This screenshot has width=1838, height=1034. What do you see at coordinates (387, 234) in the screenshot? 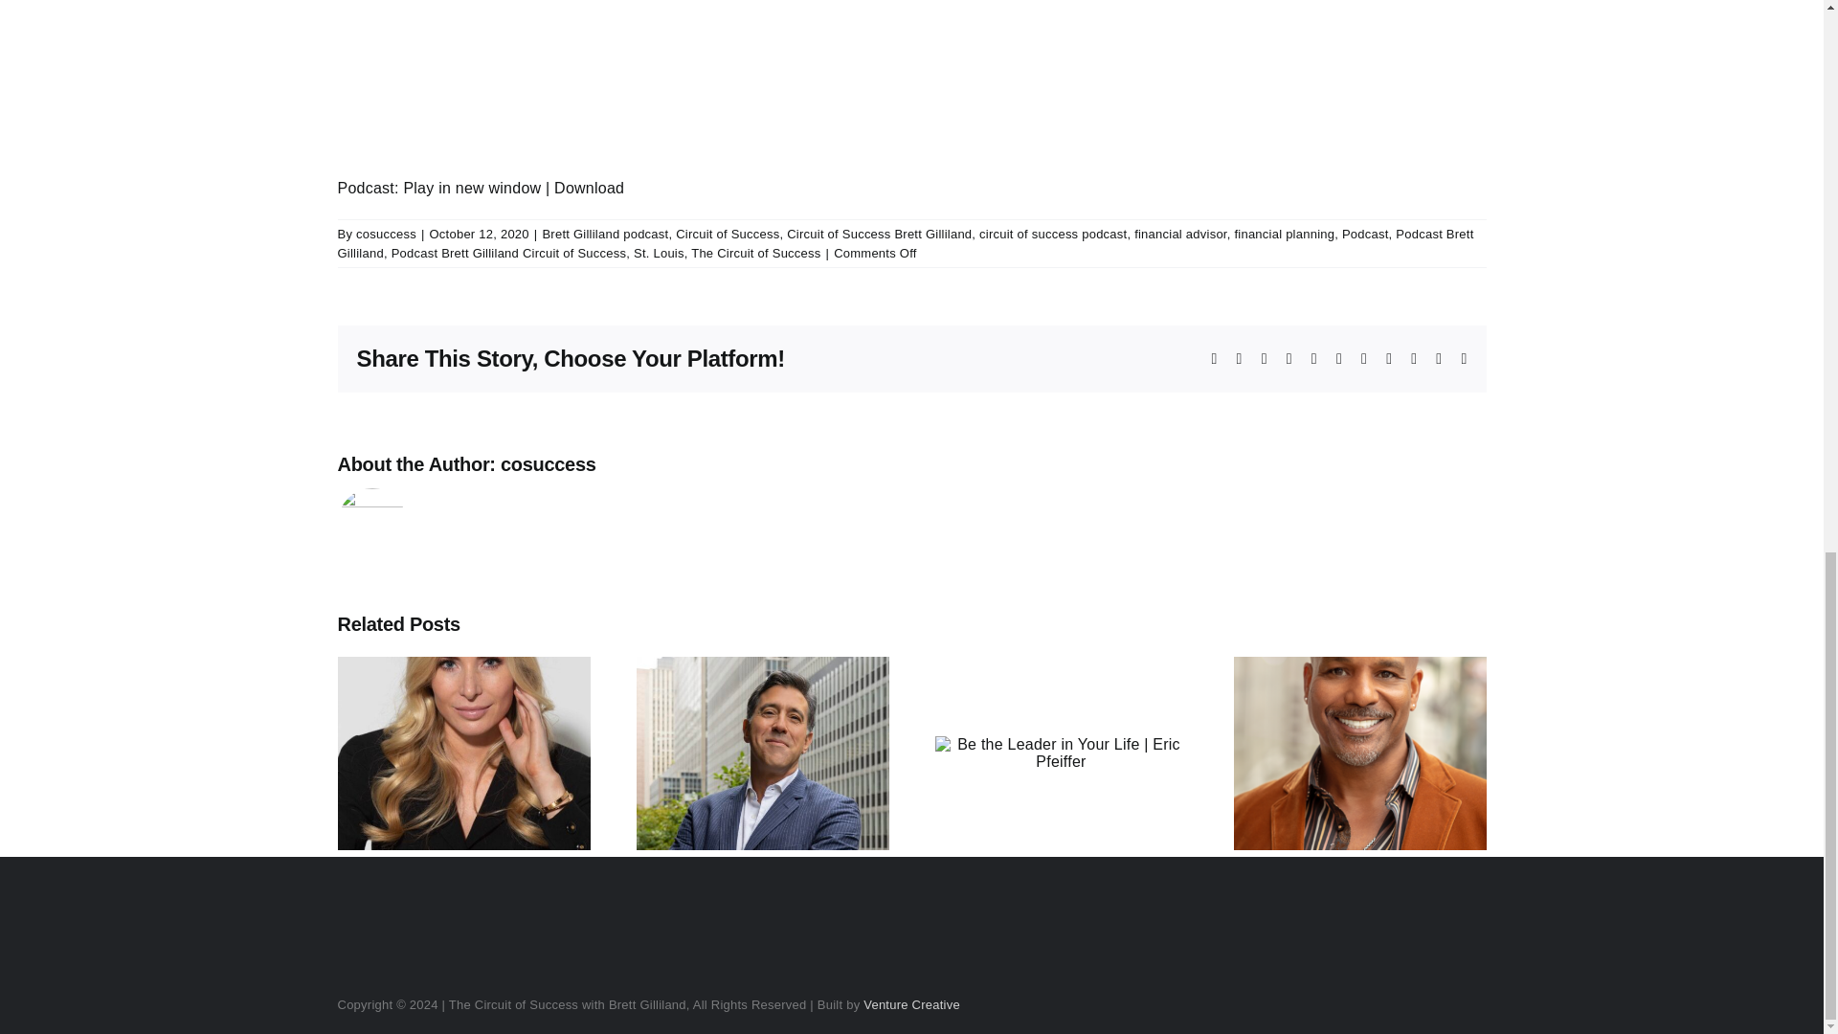
I see `cosuccess` at bounding box center [387, 234].